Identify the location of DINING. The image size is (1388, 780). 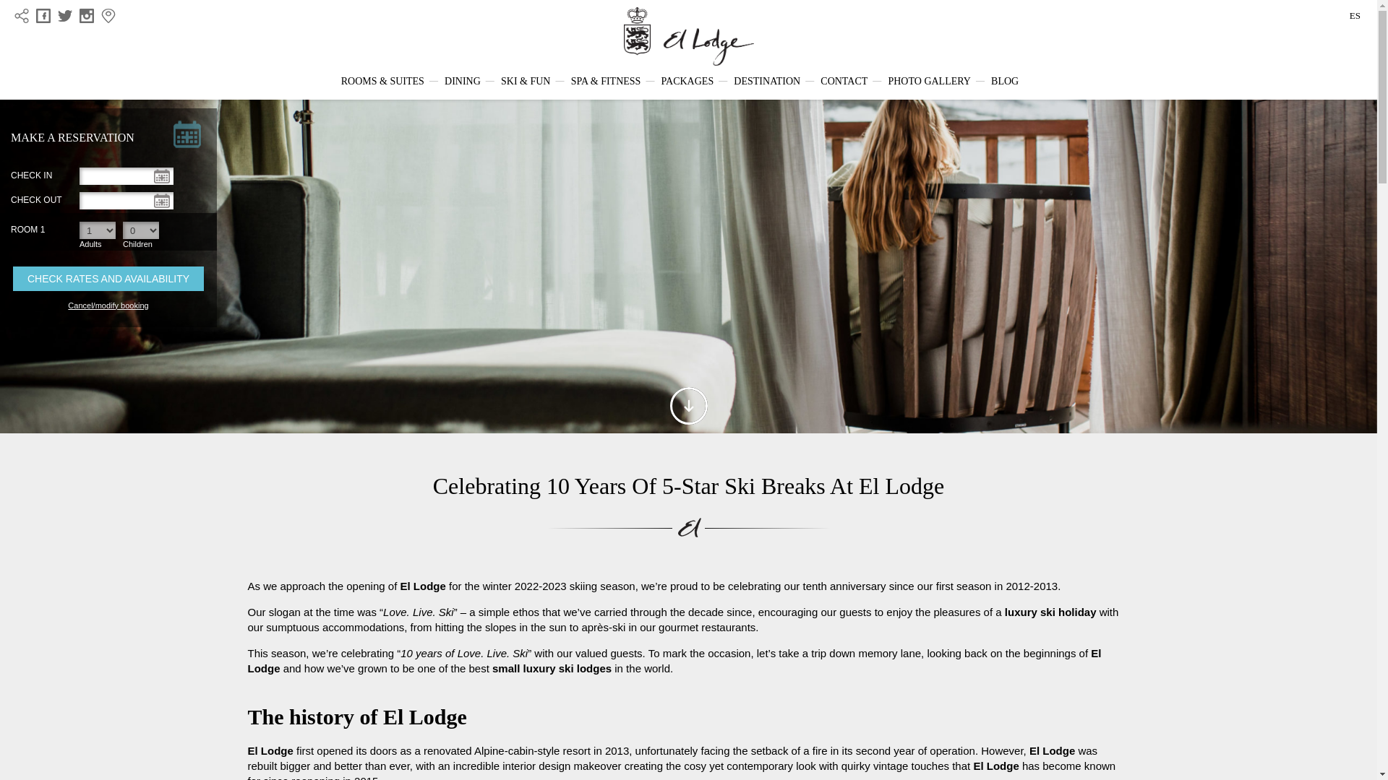
(462, 81).